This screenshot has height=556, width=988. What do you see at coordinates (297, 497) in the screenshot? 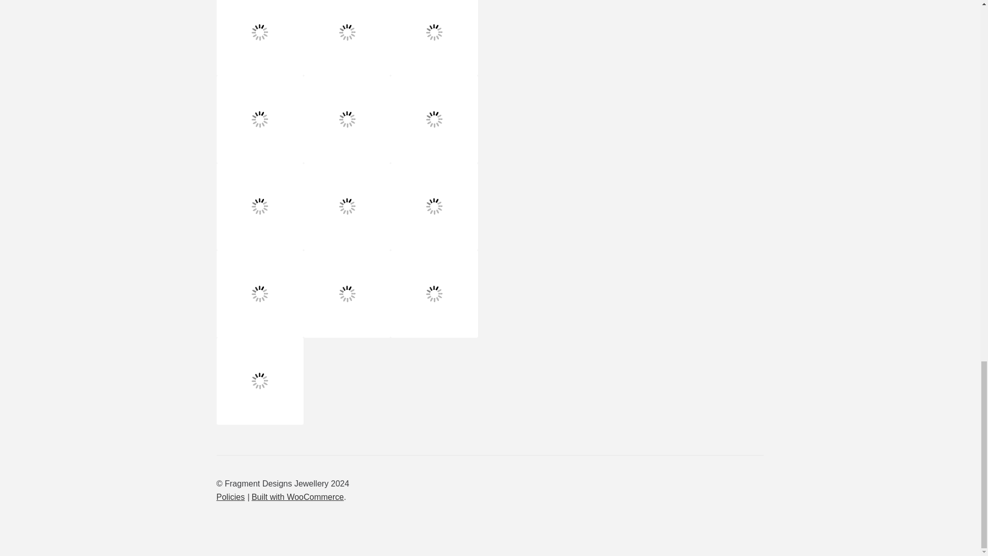
I see `WooCommerce - The Best eCommerce Platform for WordPress` at bounding box center [297, 497].